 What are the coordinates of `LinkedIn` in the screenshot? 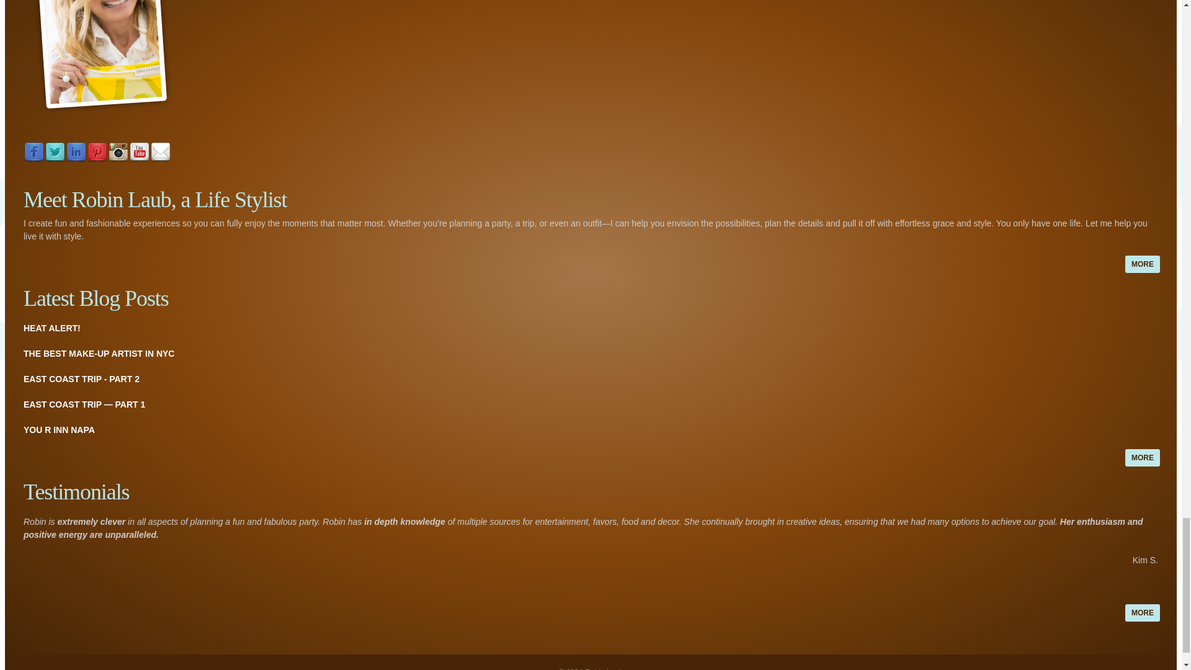 It's located at (76, 153).